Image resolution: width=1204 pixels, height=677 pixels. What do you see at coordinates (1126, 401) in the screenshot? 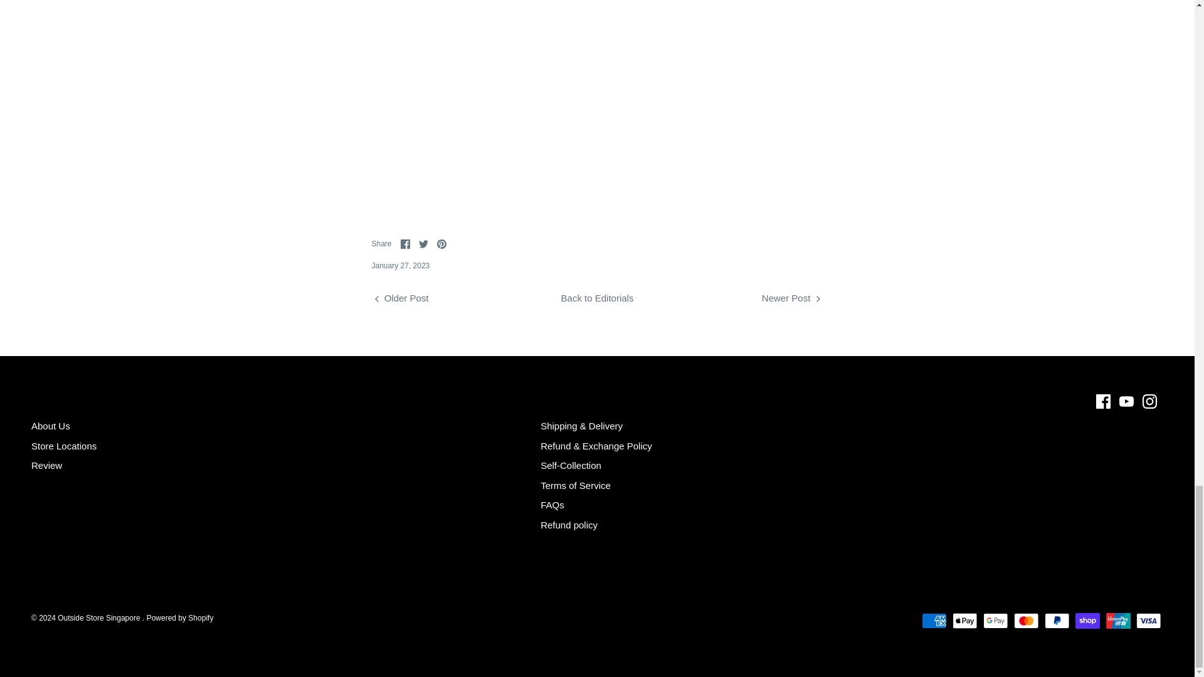
I see `Youtube` at bounding box center [1126, 401].